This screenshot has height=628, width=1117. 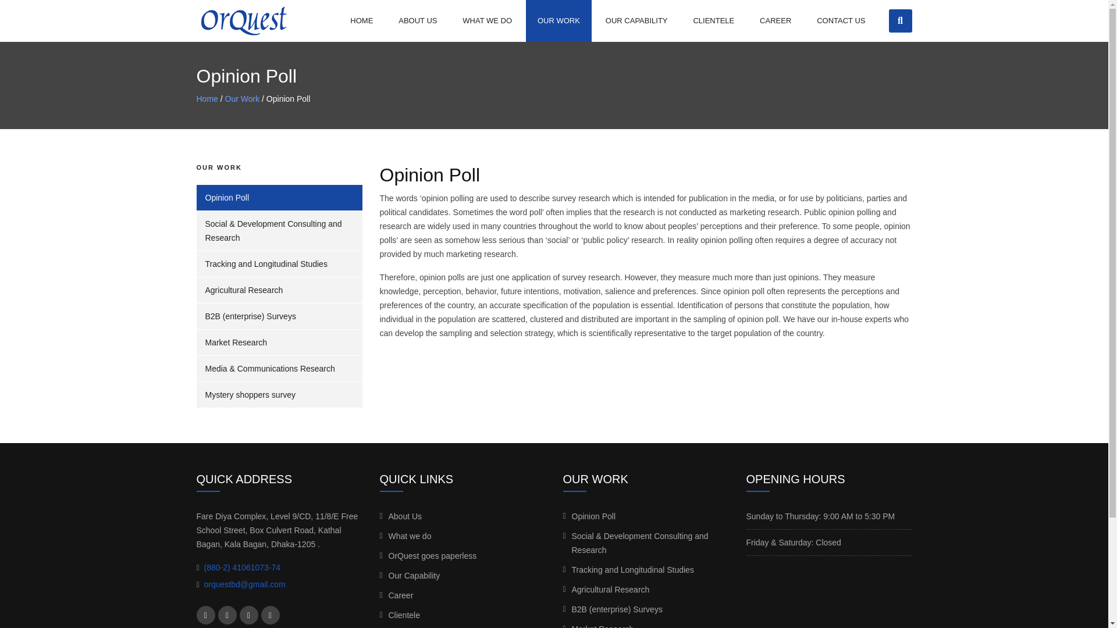 I want to click on OUR WORK, so click(x=558, y=21).